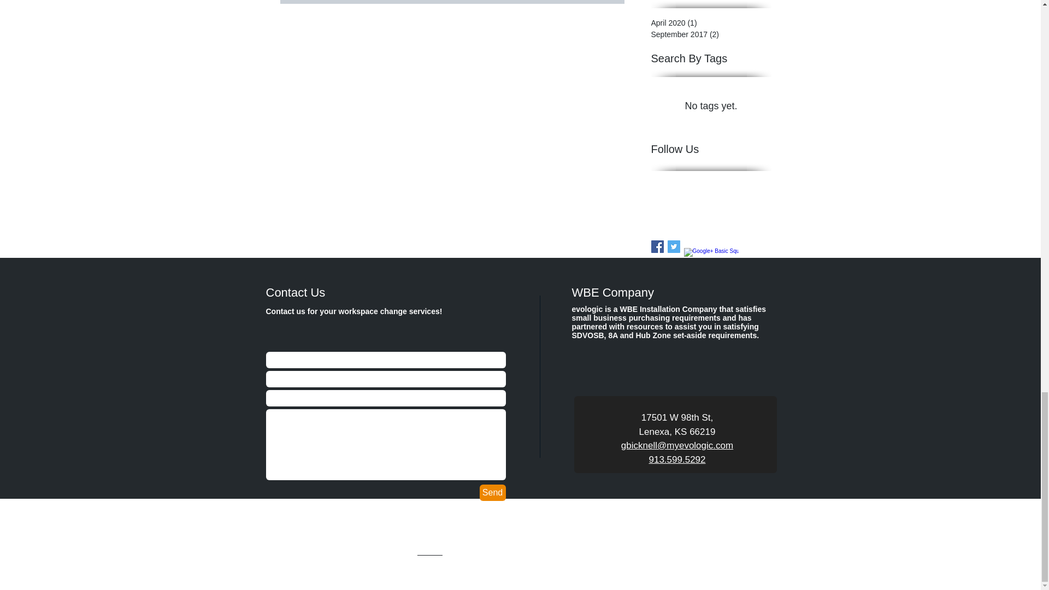 The height and width of the screenshot is (590, 1049). Describe the element at coordinates (492, 492) in the screenshot. I see `Send` at that location.